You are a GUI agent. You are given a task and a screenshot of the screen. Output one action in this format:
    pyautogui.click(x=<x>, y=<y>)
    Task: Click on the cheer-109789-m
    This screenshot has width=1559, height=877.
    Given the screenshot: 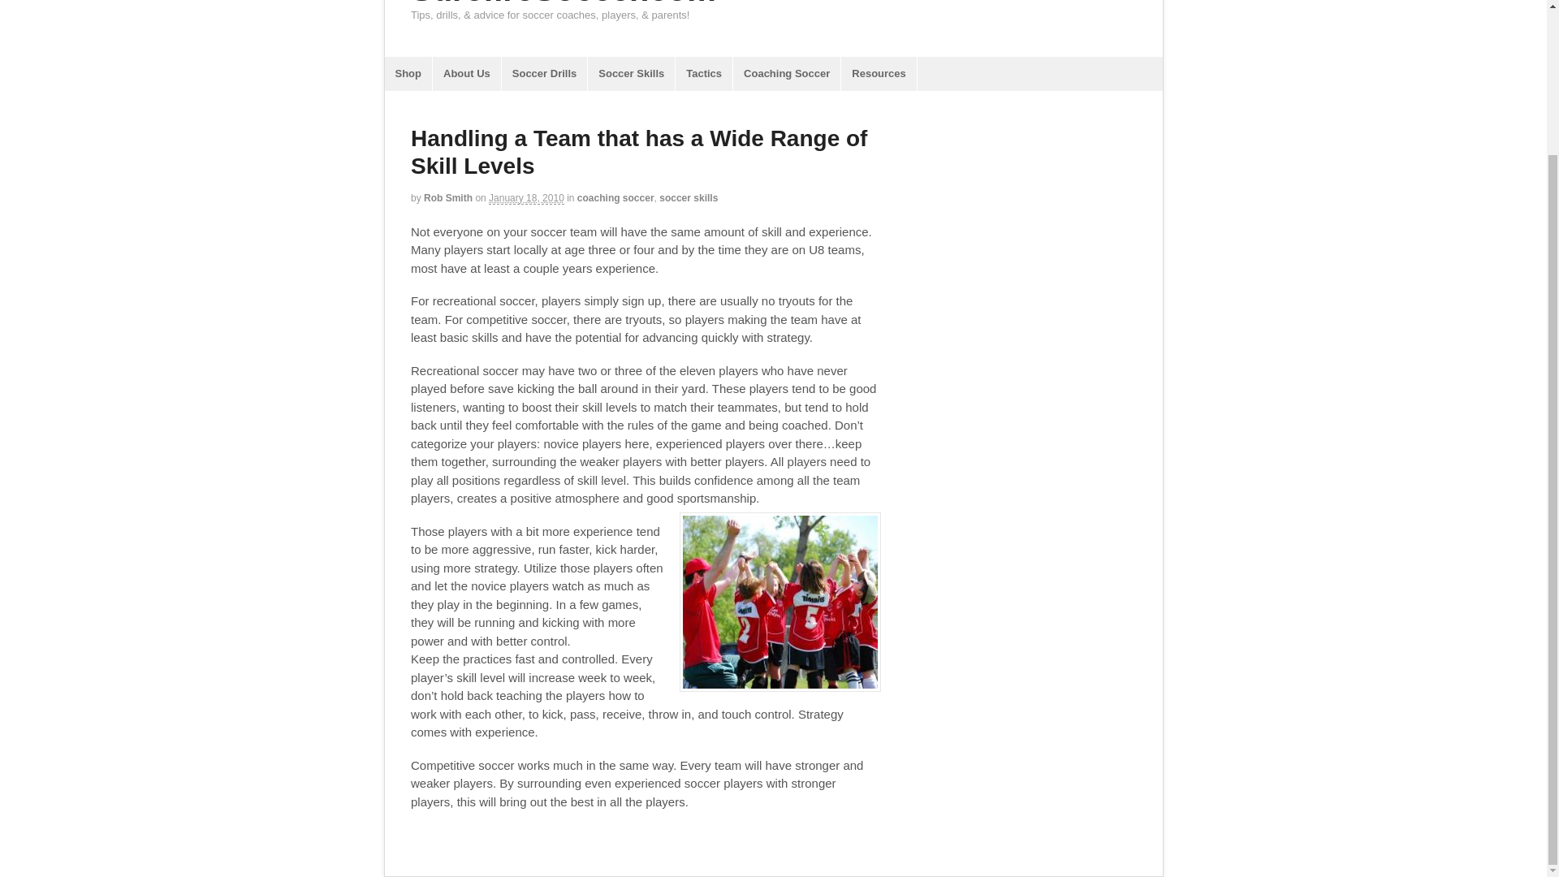 What is the action you would take?
    pyautogui.click(x=779, y=602)
    